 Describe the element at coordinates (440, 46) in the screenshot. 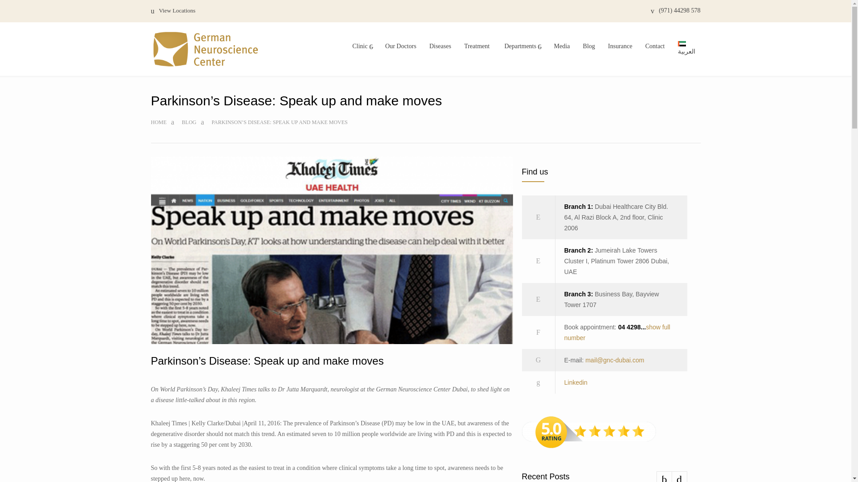

I see `Diseases` at that location.